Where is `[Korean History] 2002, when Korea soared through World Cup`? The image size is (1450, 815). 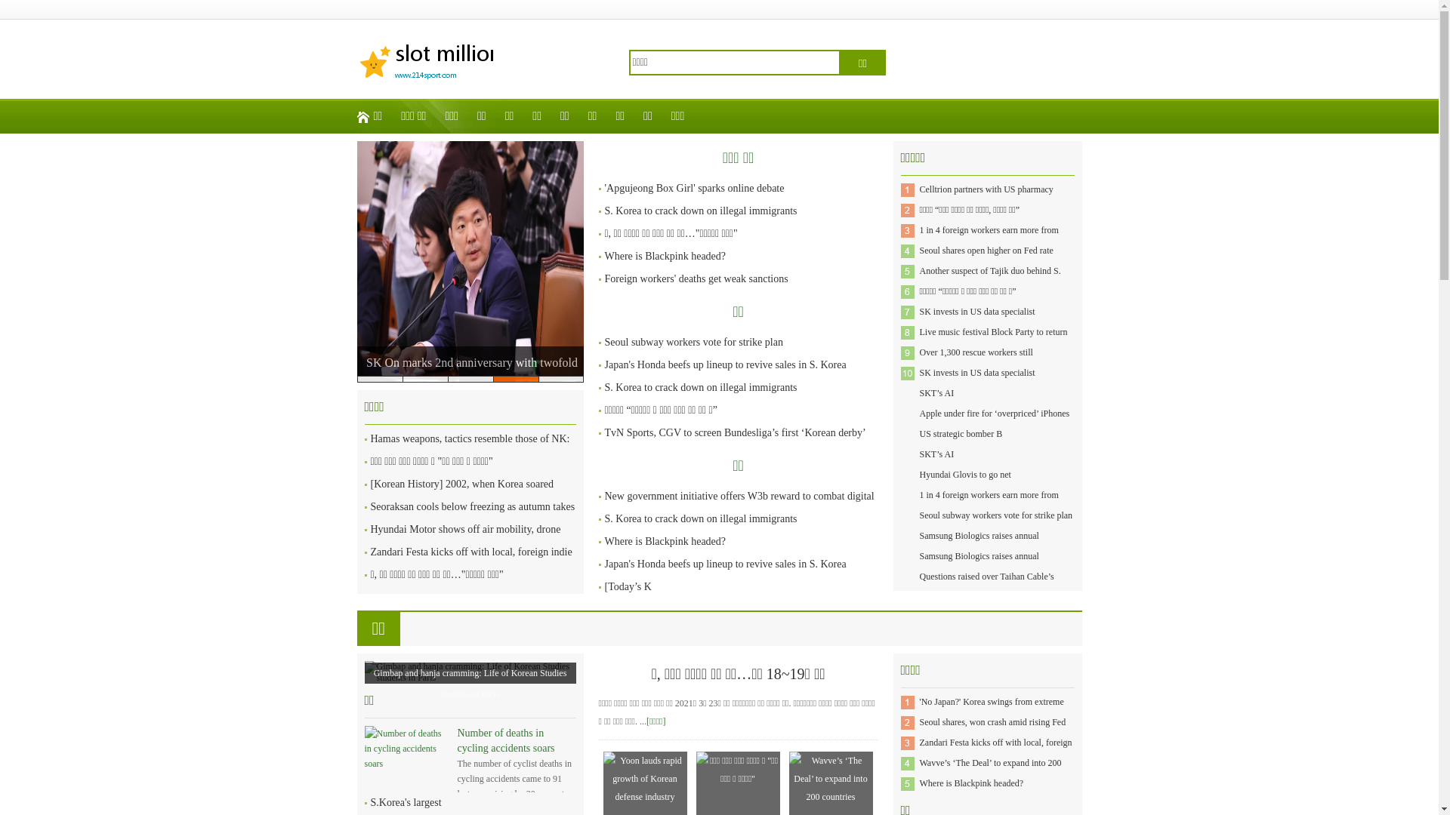 [Korean History] 2002, when Korea soared through World Cup is located at coordinates (461, 495).